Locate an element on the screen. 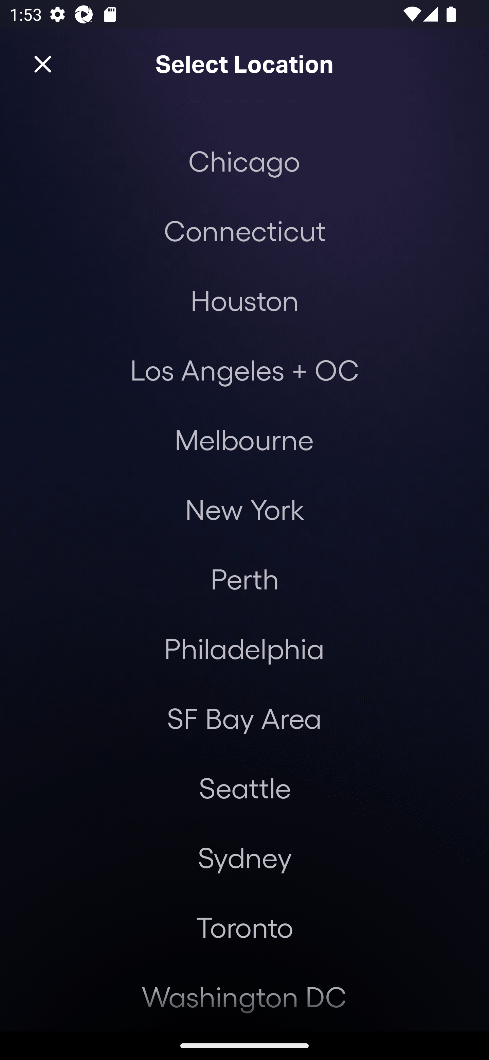  Los Angeles + OC is located at coordinates (244, 370).